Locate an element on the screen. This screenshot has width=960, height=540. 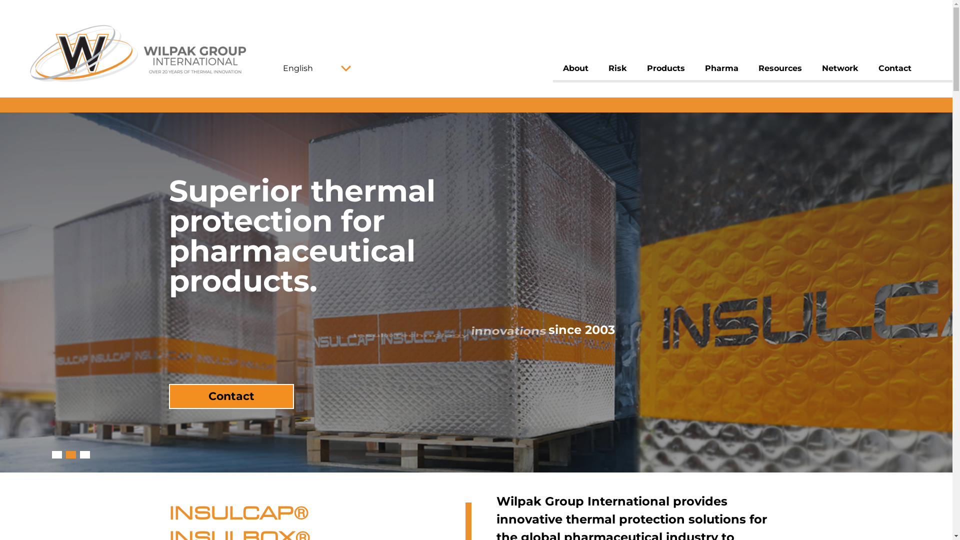
About is located at coordinates (576, 68).